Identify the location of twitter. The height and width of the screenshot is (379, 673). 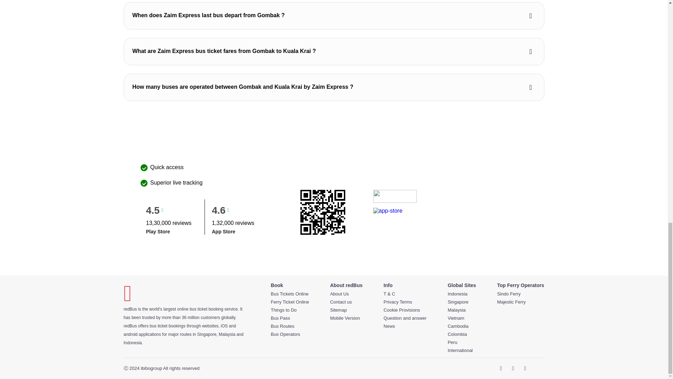
(512, 368).